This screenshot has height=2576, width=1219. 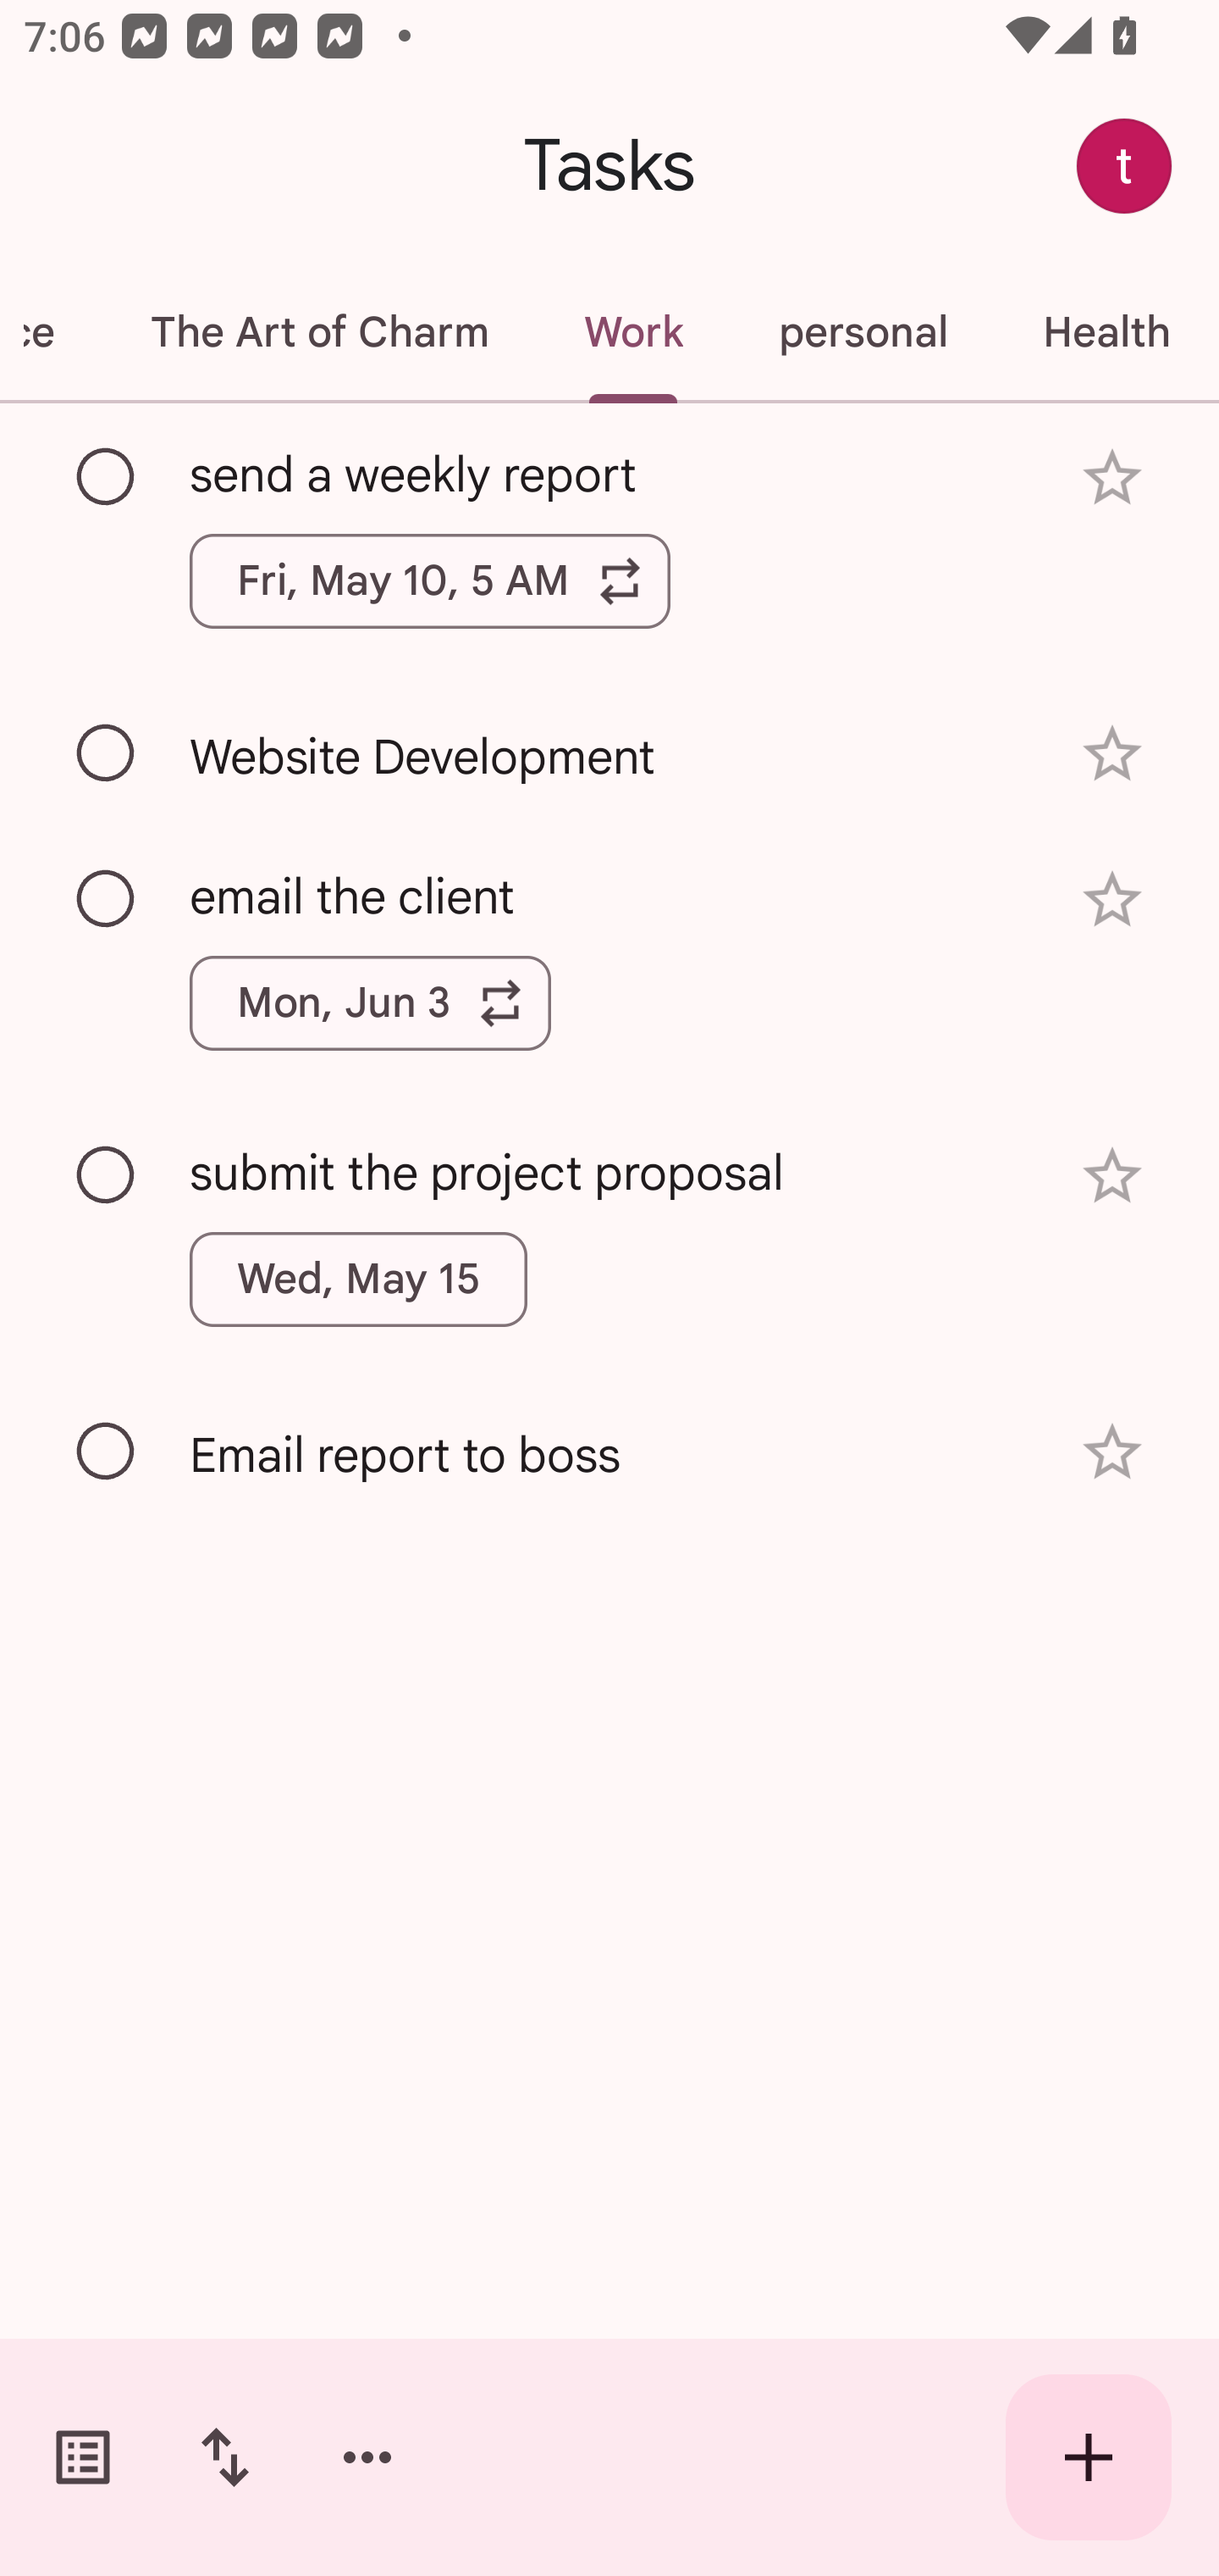 What do you see at coordinates (1112, 900) in the screenshot?
I see `Add star` at bounding box center [1112, 900].